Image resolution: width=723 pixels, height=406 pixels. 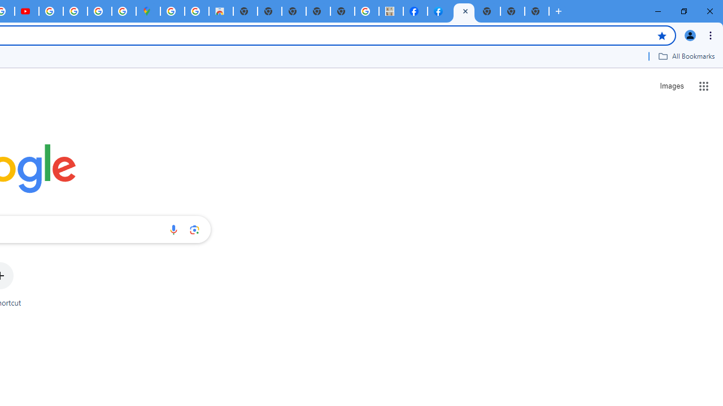 I want to click on Subscriptions - YouTube, so click(x=27, y=11).